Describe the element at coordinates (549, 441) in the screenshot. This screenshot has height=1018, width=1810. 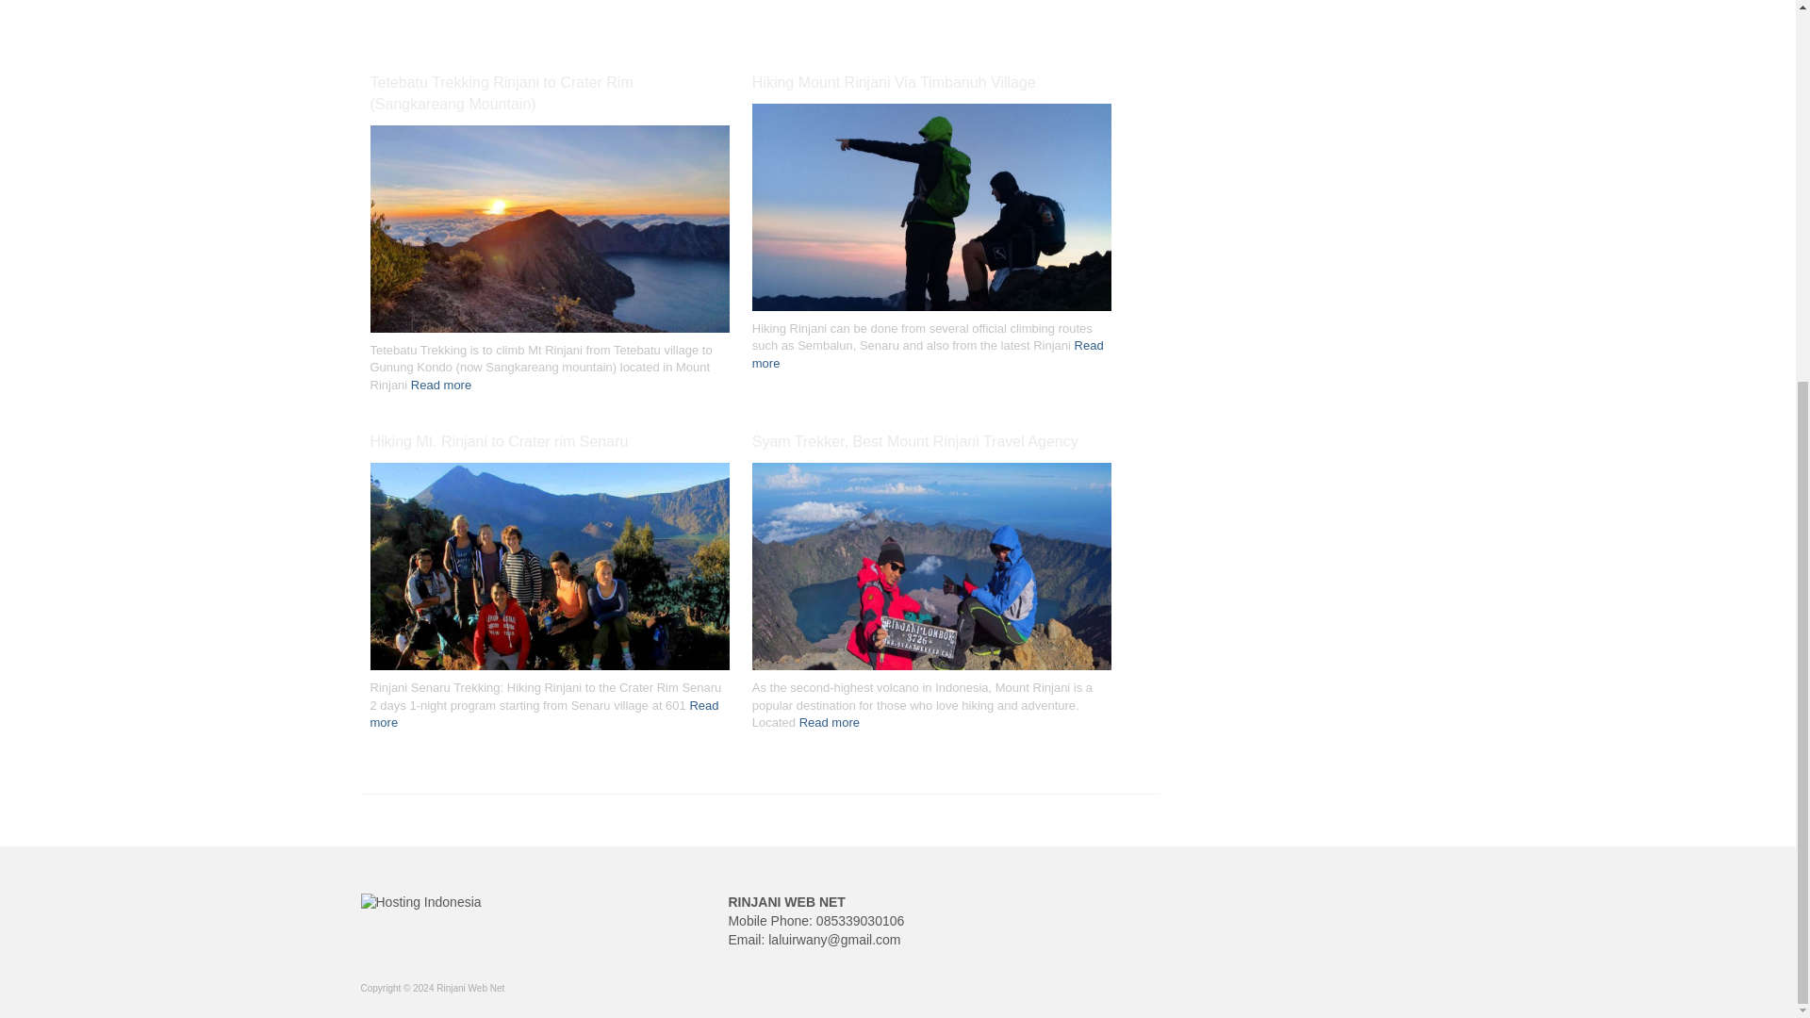
I see `Hiking Mt. Rinjani to Crater rim Senaru` at that location.